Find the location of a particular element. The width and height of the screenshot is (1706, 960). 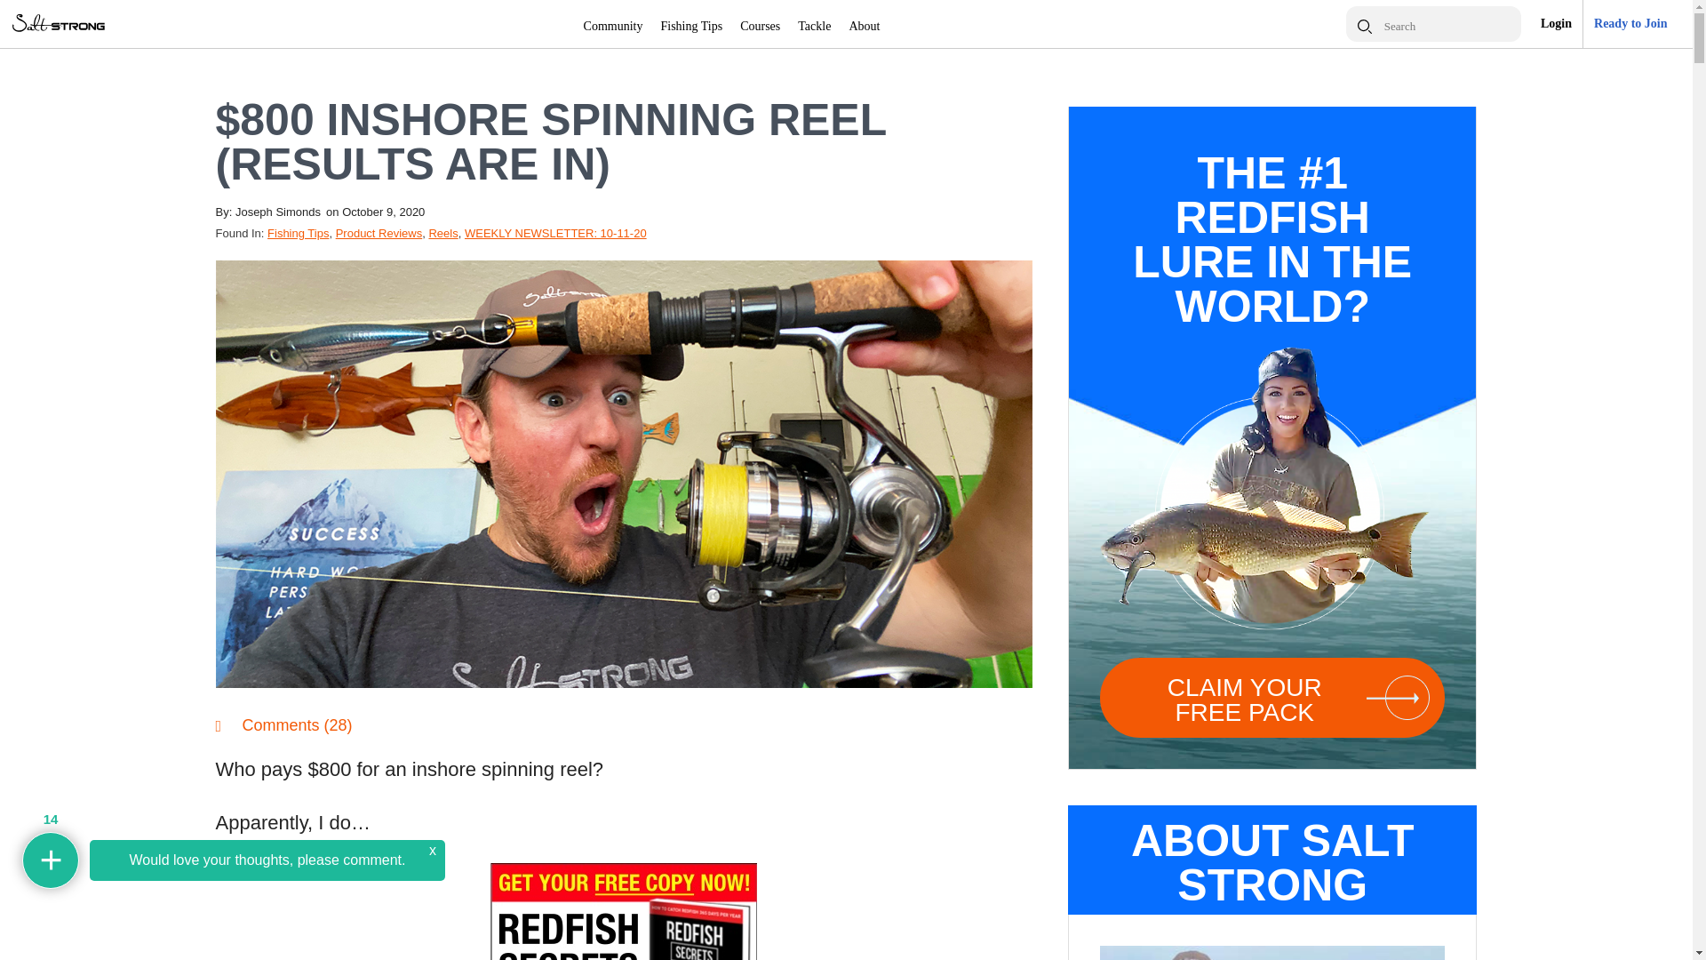

Community is located at coordinates (613, 28).